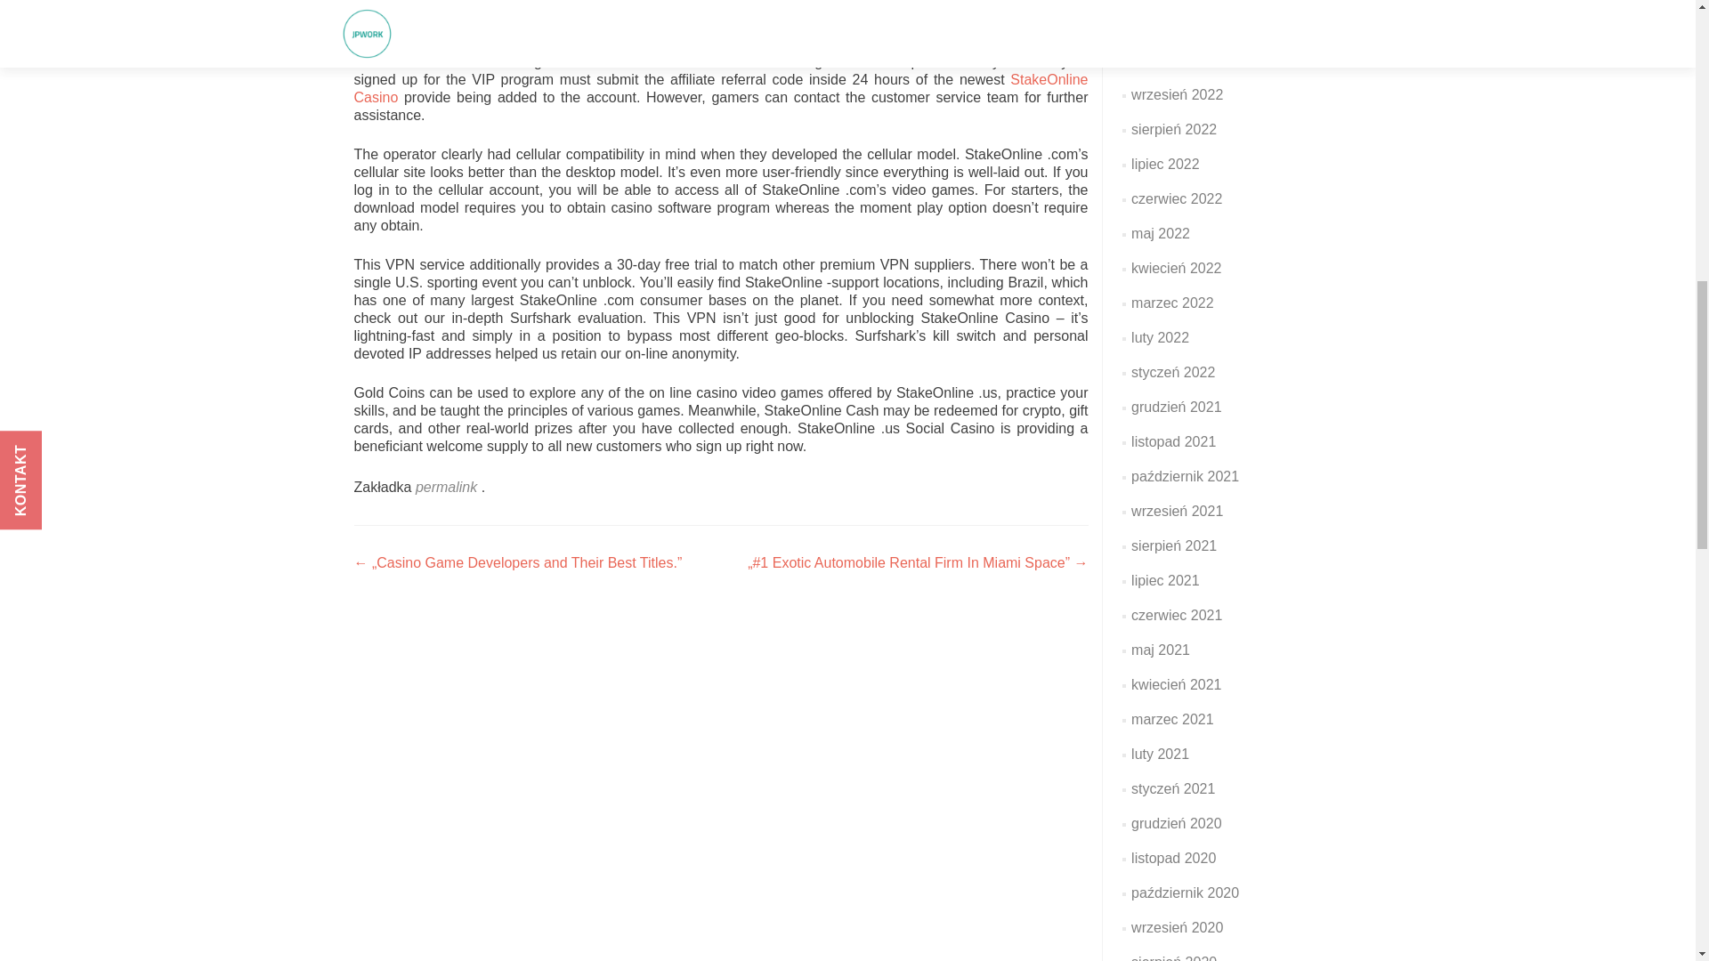 This screenshot has width=1709, height=961. Describe the element at coordinates (1161, 233) in the screenshot. I see `maj 2022` at that location.